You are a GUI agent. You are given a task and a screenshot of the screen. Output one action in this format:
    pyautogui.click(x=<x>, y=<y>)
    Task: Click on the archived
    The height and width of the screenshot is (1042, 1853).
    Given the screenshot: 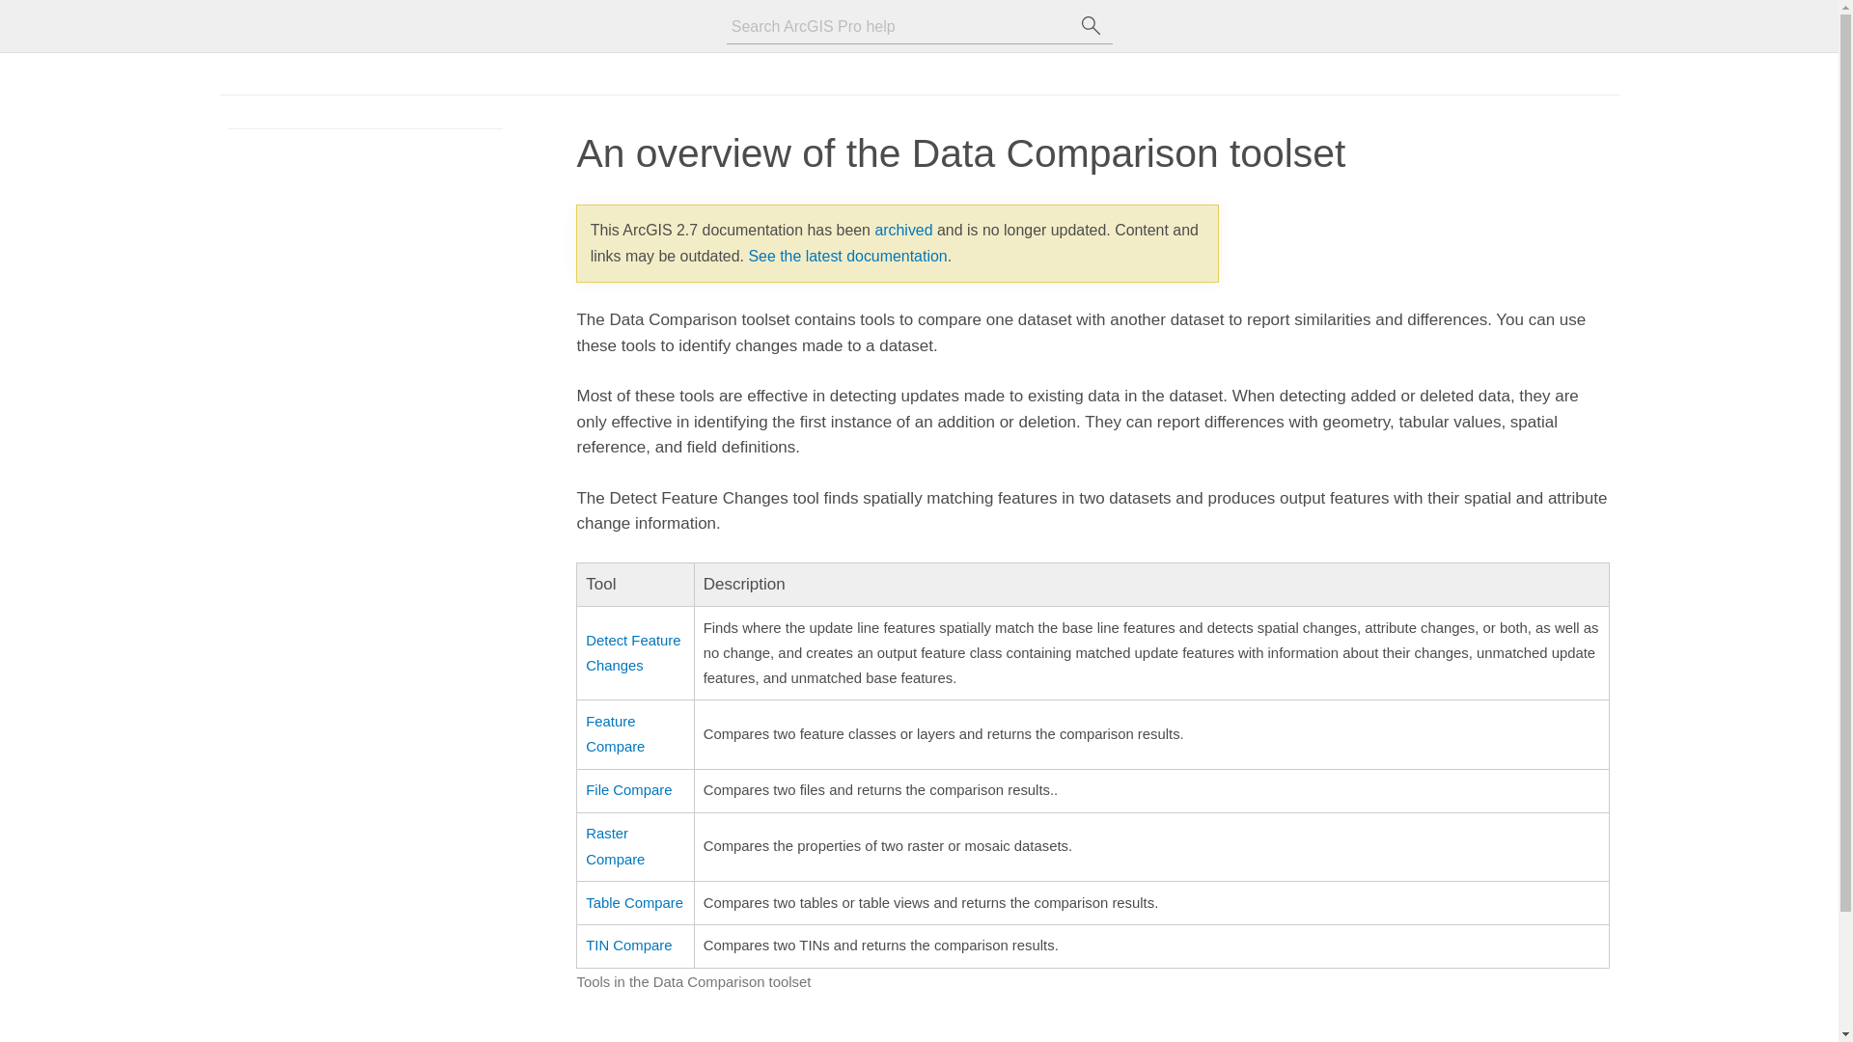 What is the action you would take?
    pyautogui.click(x=903, y=230)
    